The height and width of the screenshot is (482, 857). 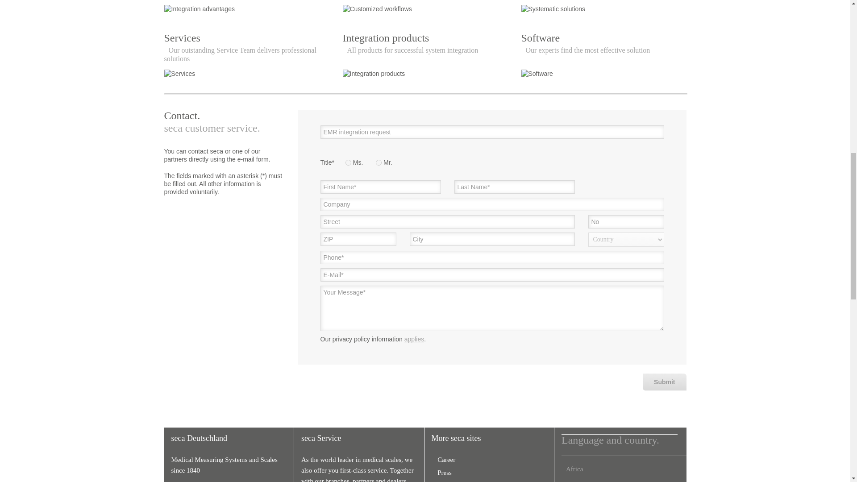 I want to click on Submit, so click(x=363, y=470).